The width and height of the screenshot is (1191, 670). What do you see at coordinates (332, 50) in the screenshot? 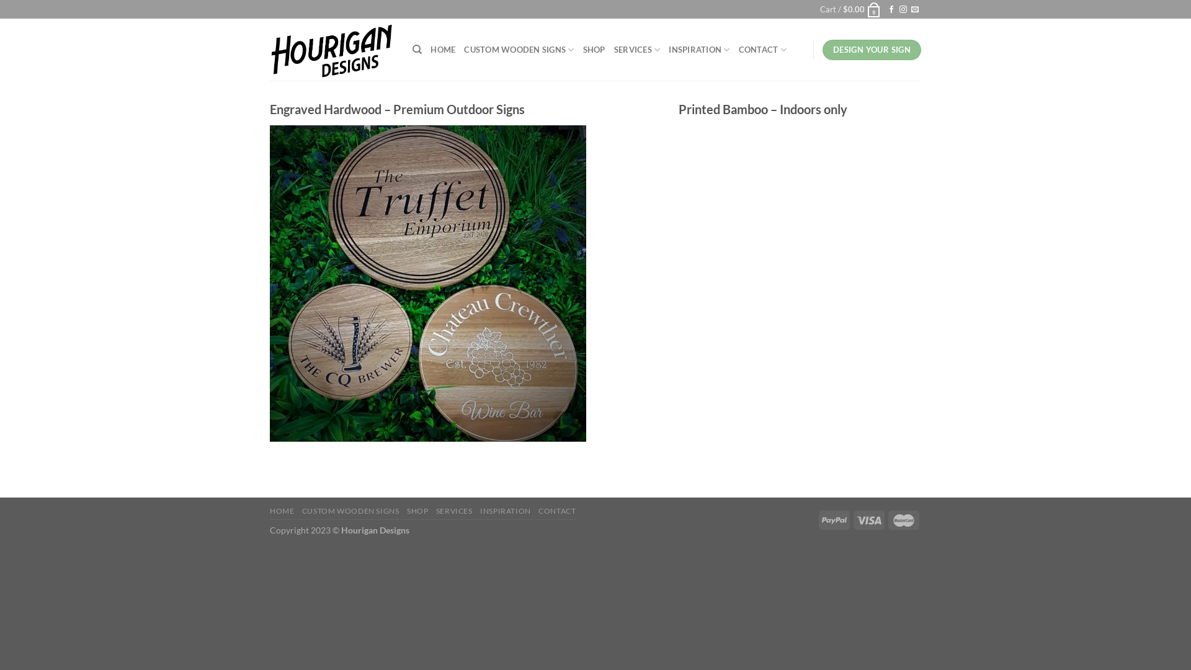
I see `Hourigan Designs` at bounding box center [332, 50].